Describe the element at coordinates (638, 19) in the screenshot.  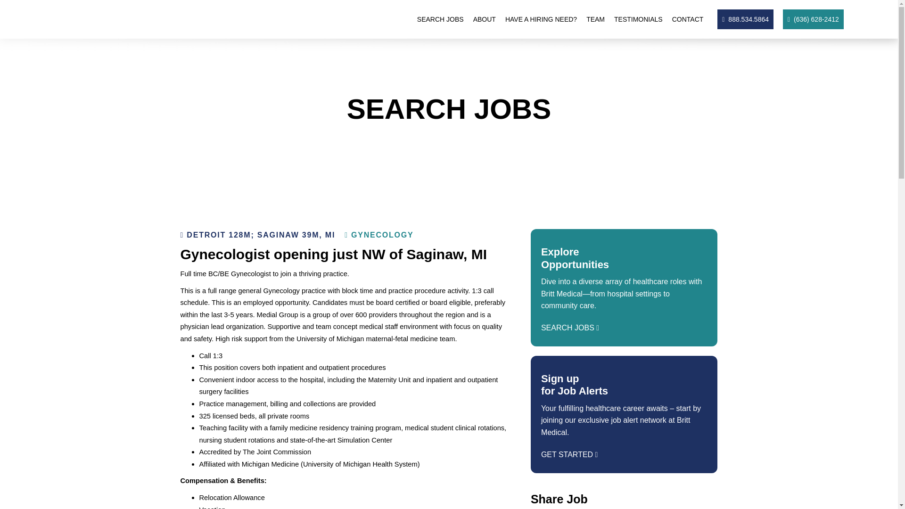
I see `TESTIMONIALS` at that location.